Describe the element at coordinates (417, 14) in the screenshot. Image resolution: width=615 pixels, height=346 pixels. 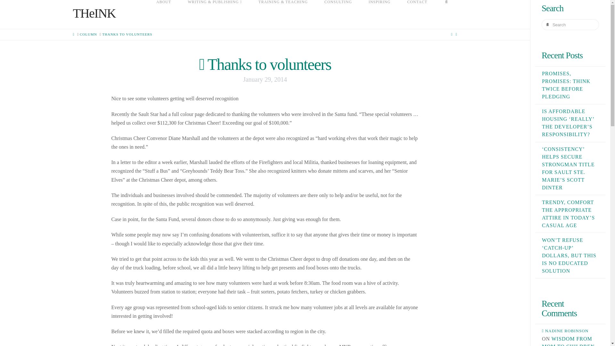
I see `CONTACT` at that location.